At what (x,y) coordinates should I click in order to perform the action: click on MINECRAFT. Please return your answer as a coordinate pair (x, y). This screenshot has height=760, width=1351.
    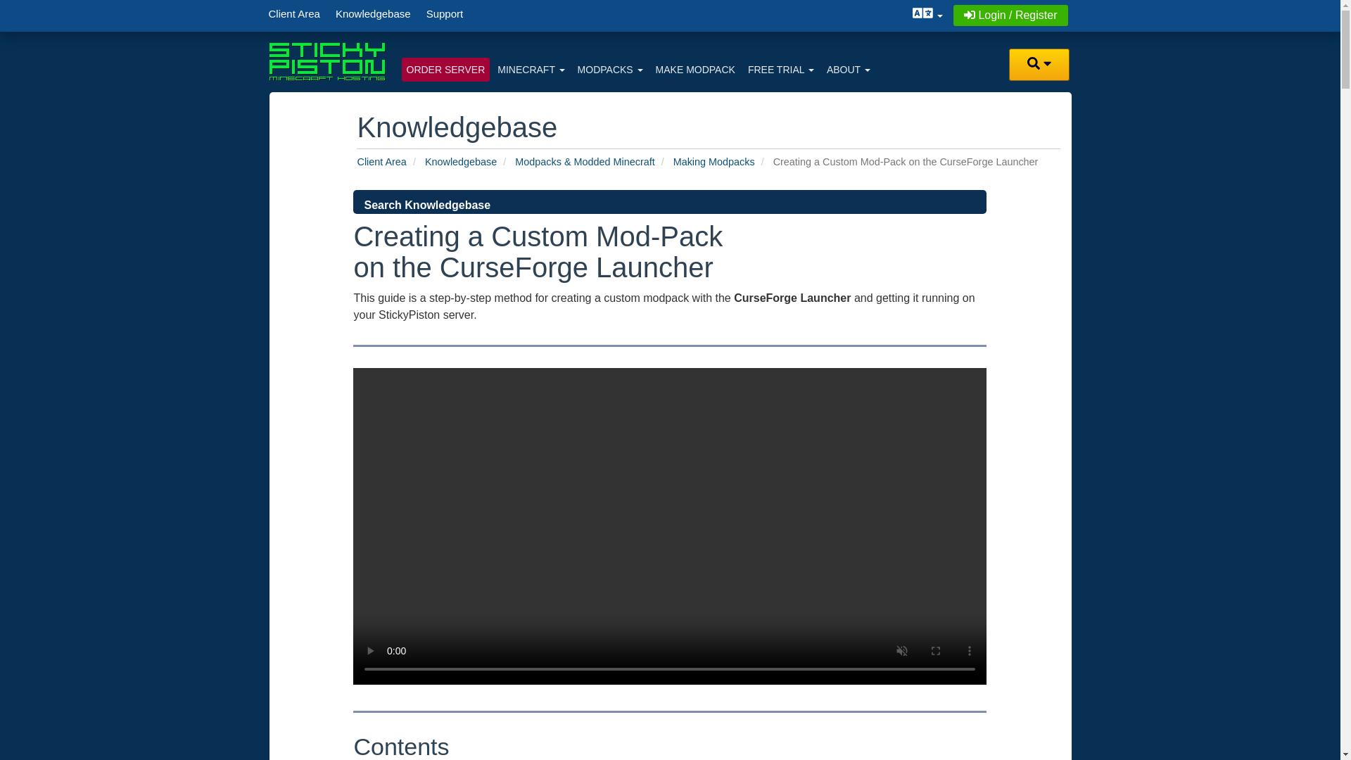
    Looking at the image, I should click on (531, 69).